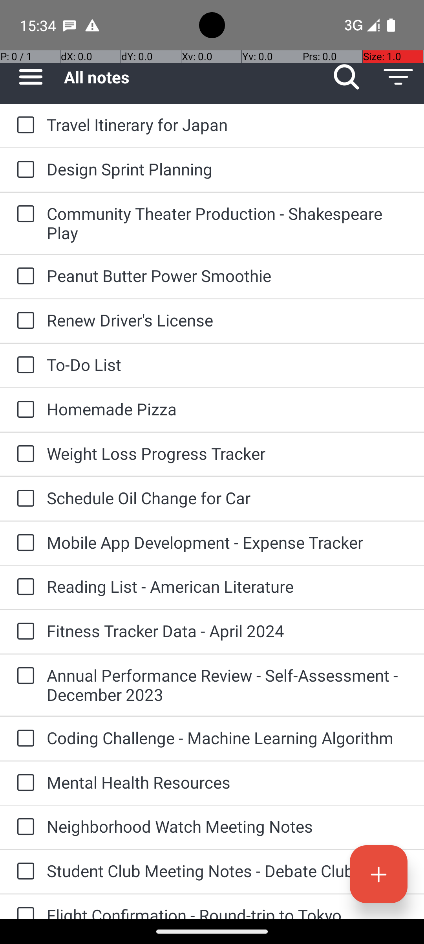 Image resolution: width=424 pixels, height=944 pixels. What do you see at coordinates (24, 632) in the screenshot?
I see `to-do: Fitness Tracker Data - April 2024` at bounding box center [24, 632].